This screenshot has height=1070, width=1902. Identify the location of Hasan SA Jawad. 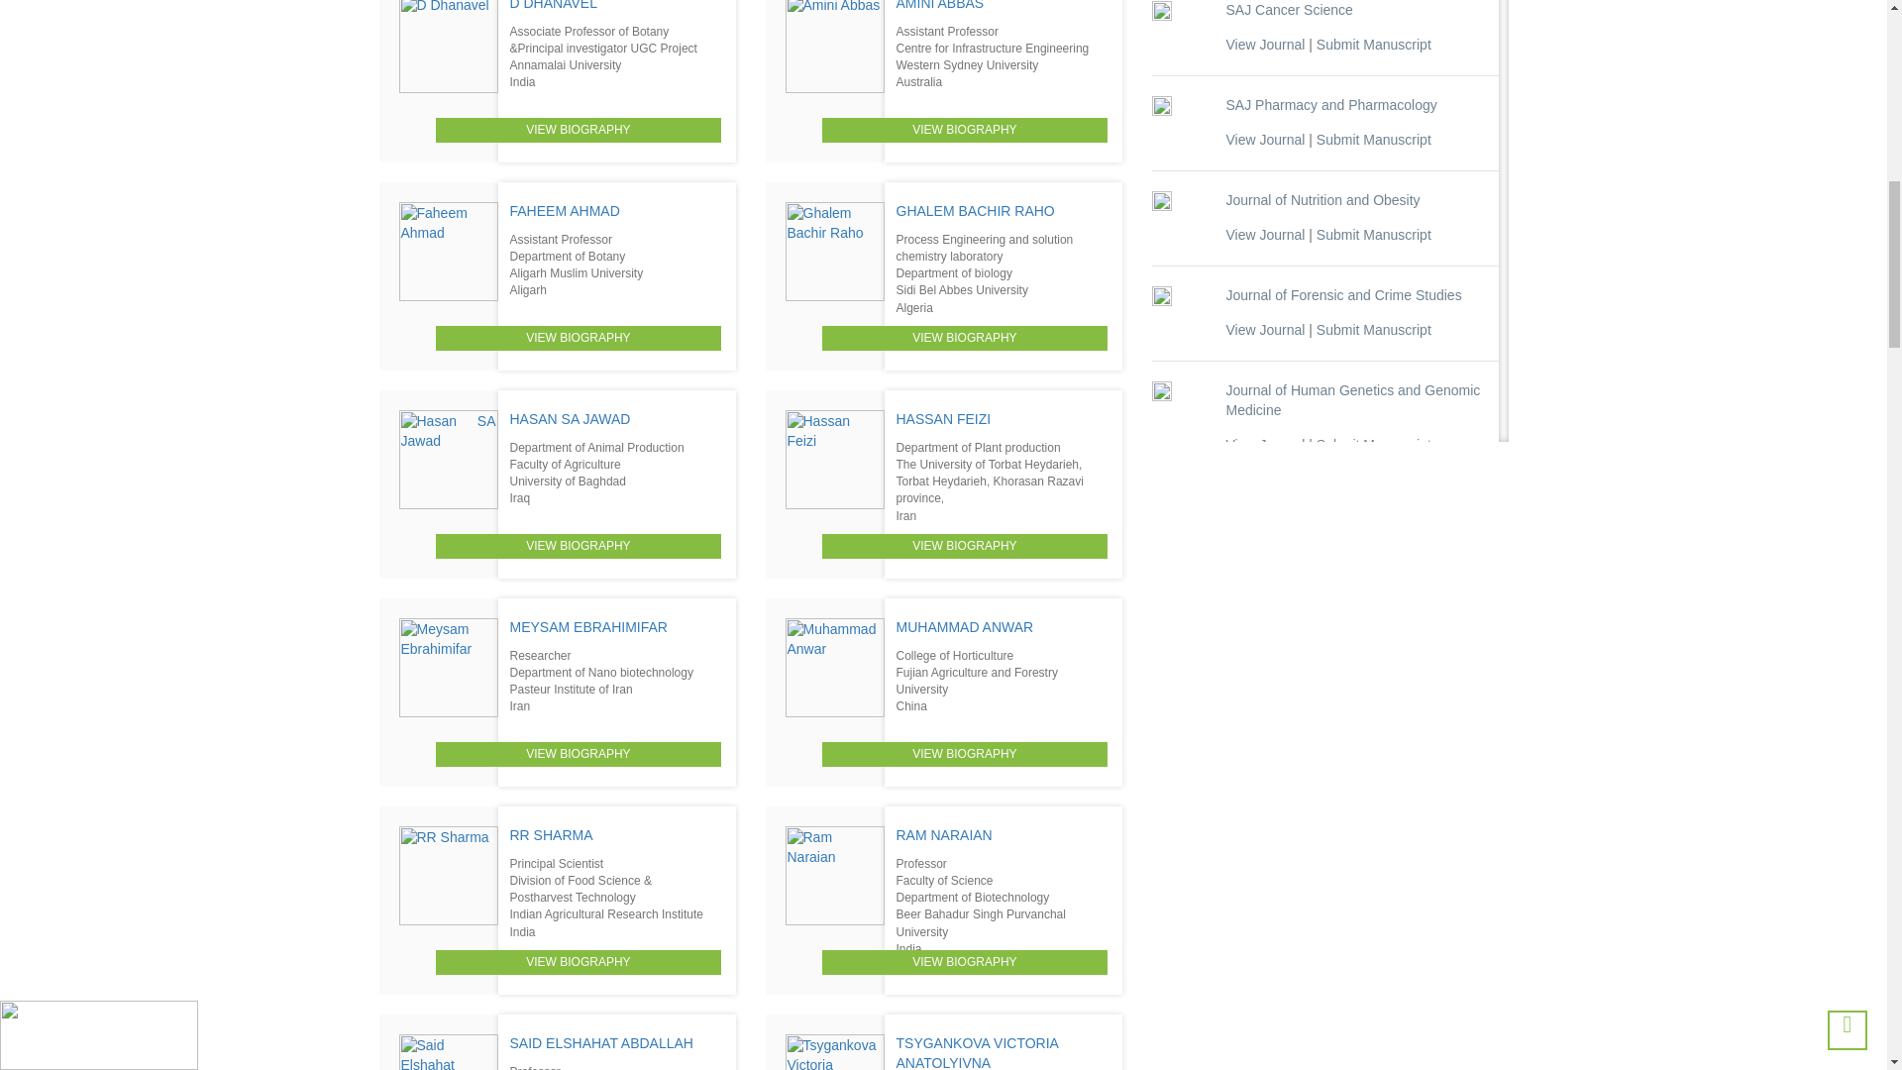
(447, 460).